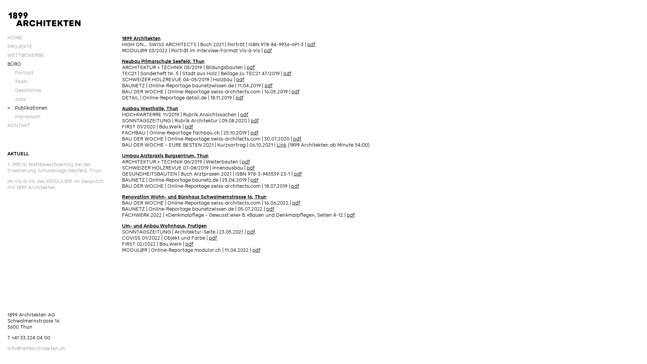 The height and width of the screenshot is (364, 647). Describe the element at coordinates (287, 73) in the screenshot. I see `pdf` at that location.